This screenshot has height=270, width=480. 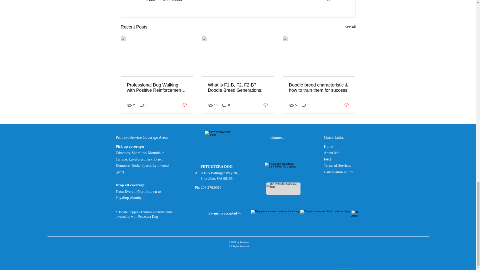 What do you see at coordinates (238, 87) in the screenshot?
I see `What is F1-B, F2, F2-B? Doodle Breed Generations.` at bounding box center [238, 87].